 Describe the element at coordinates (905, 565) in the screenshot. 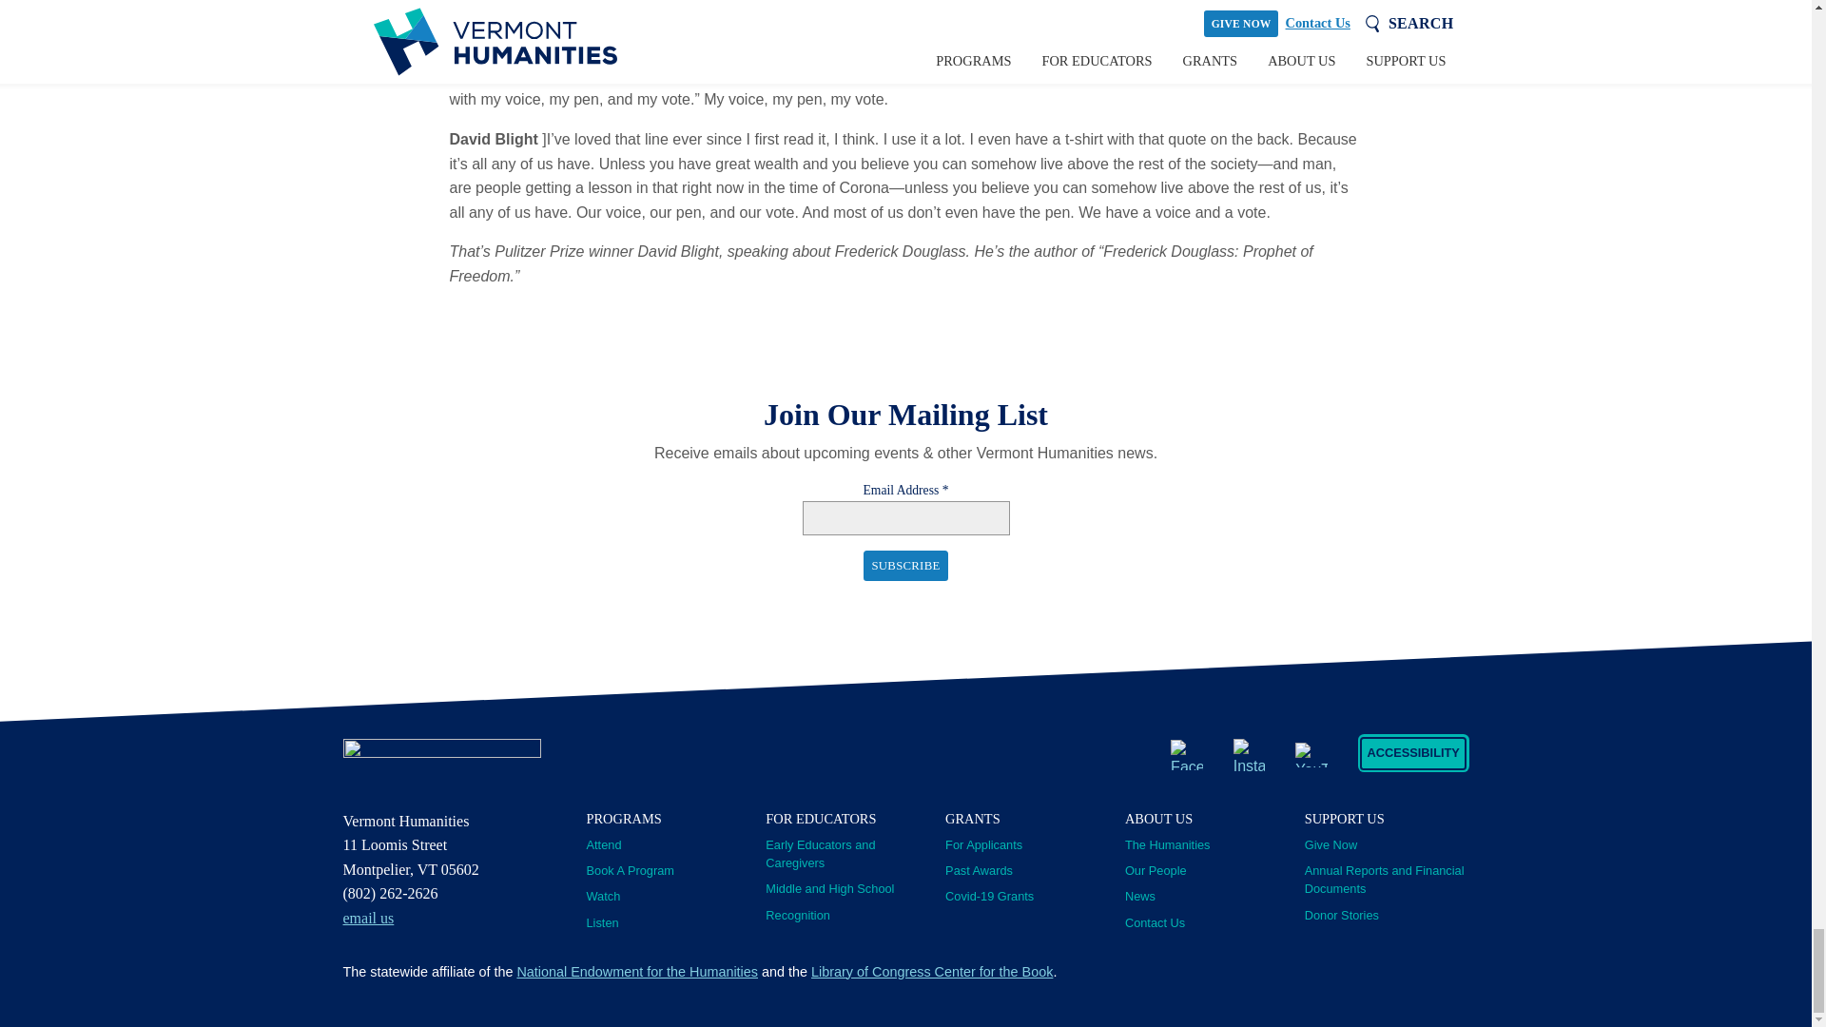

I see `Subscribe` at that location.